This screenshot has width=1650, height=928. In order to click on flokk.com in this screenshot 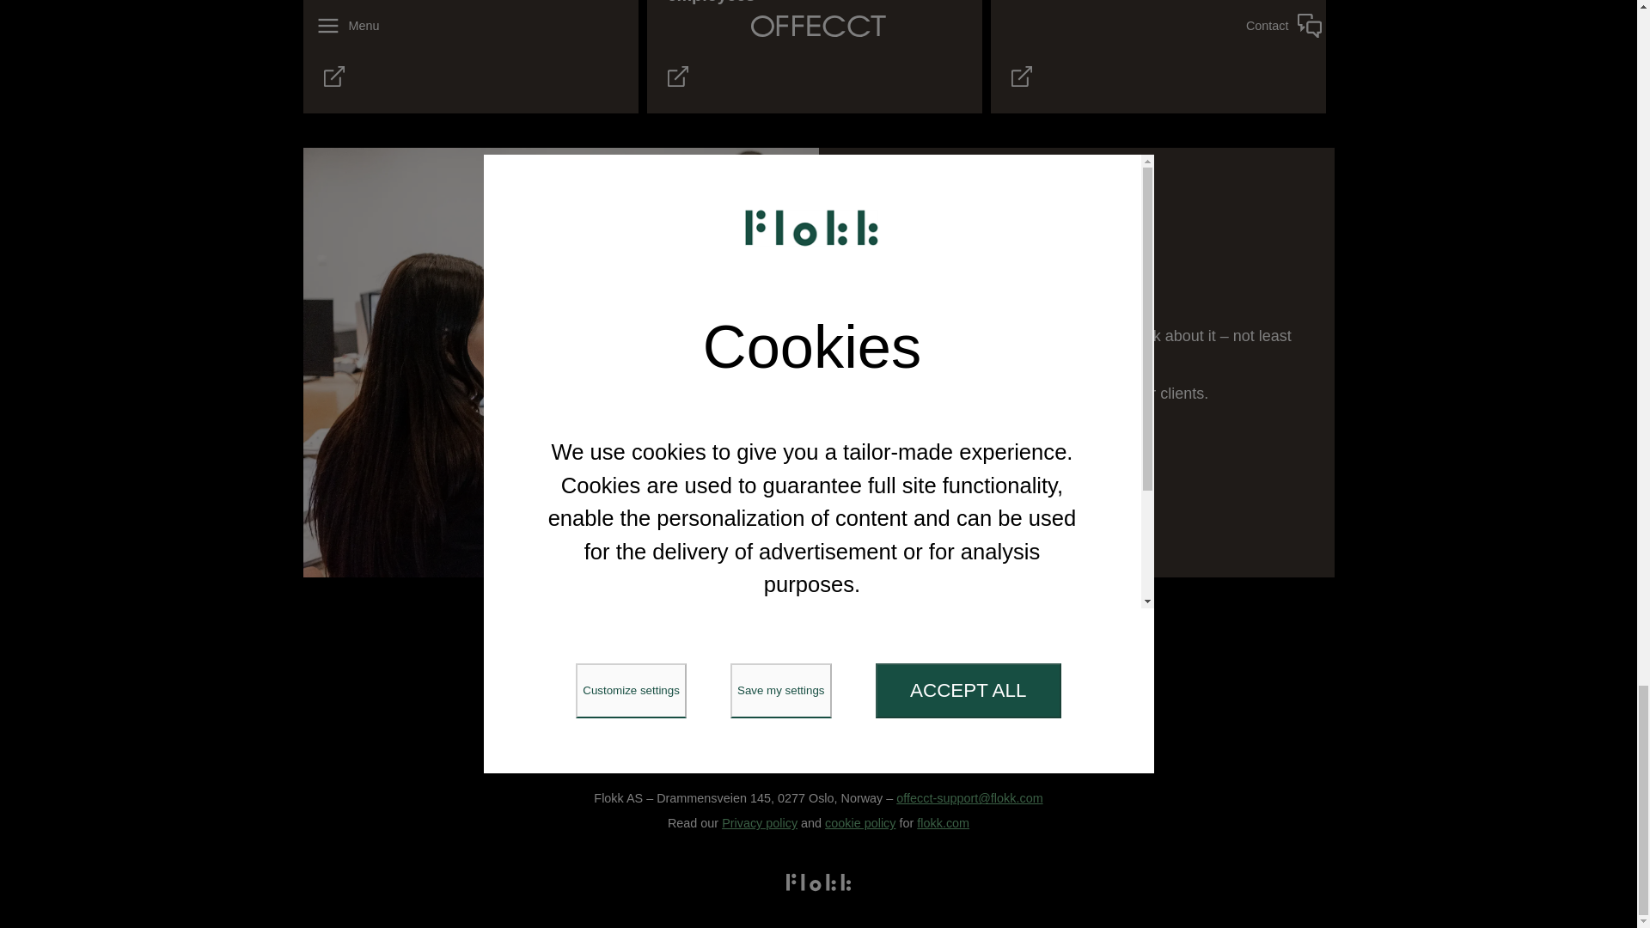, I will do `click(944, 823)`.